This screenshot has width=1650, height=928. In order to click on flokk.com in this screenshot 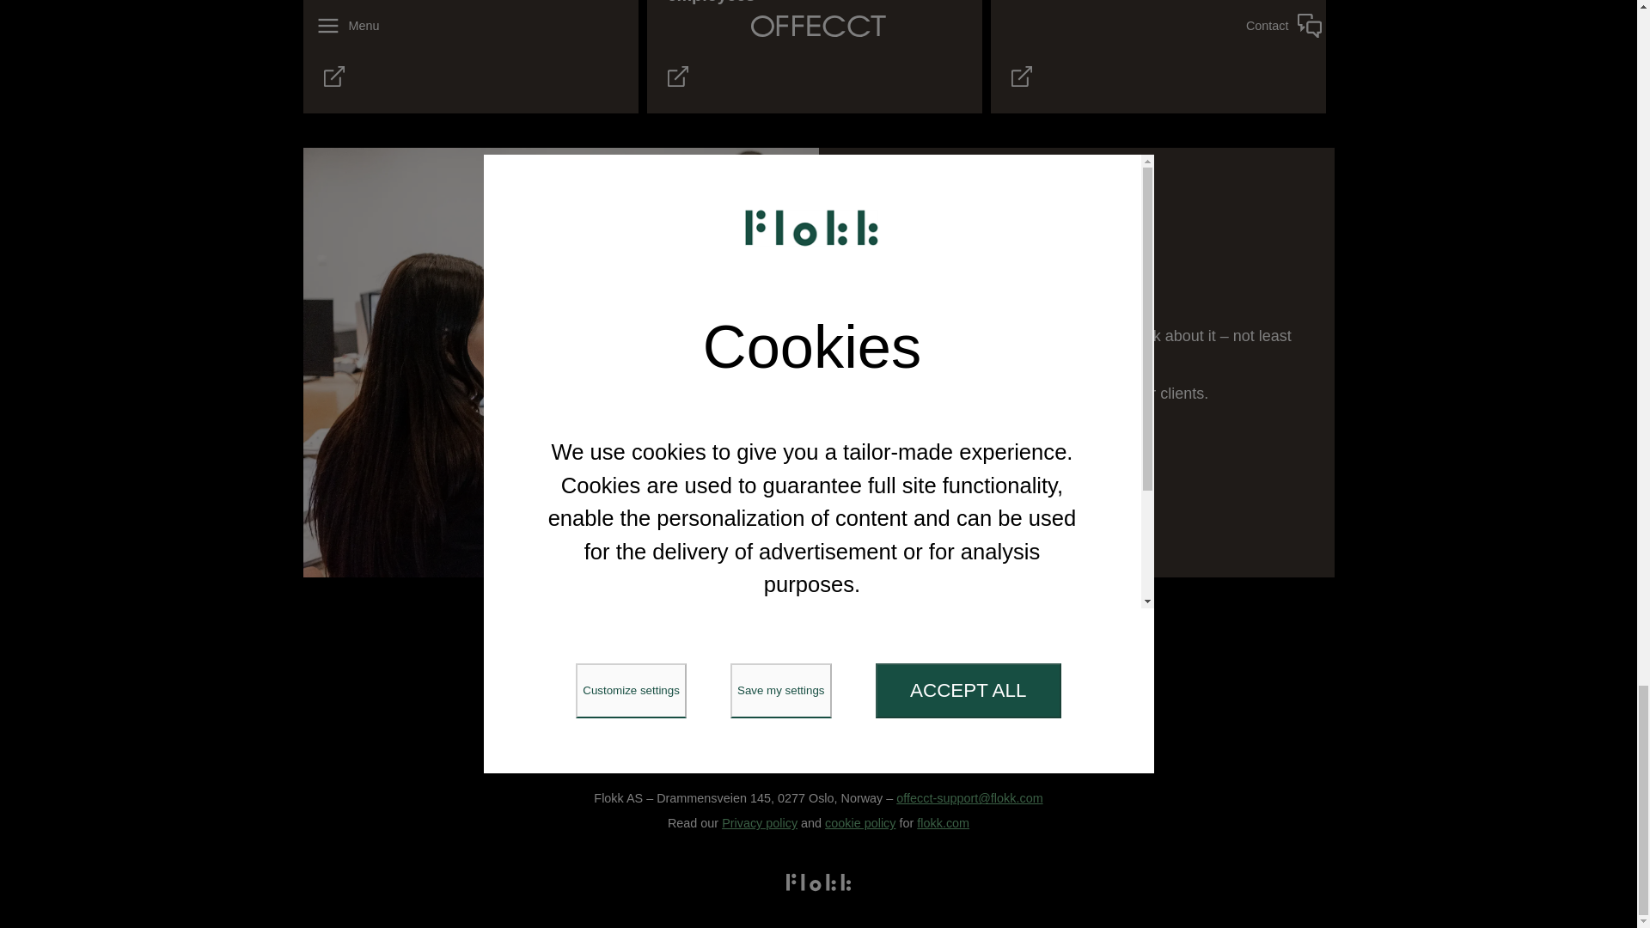, I will do `click(944, 823)`.